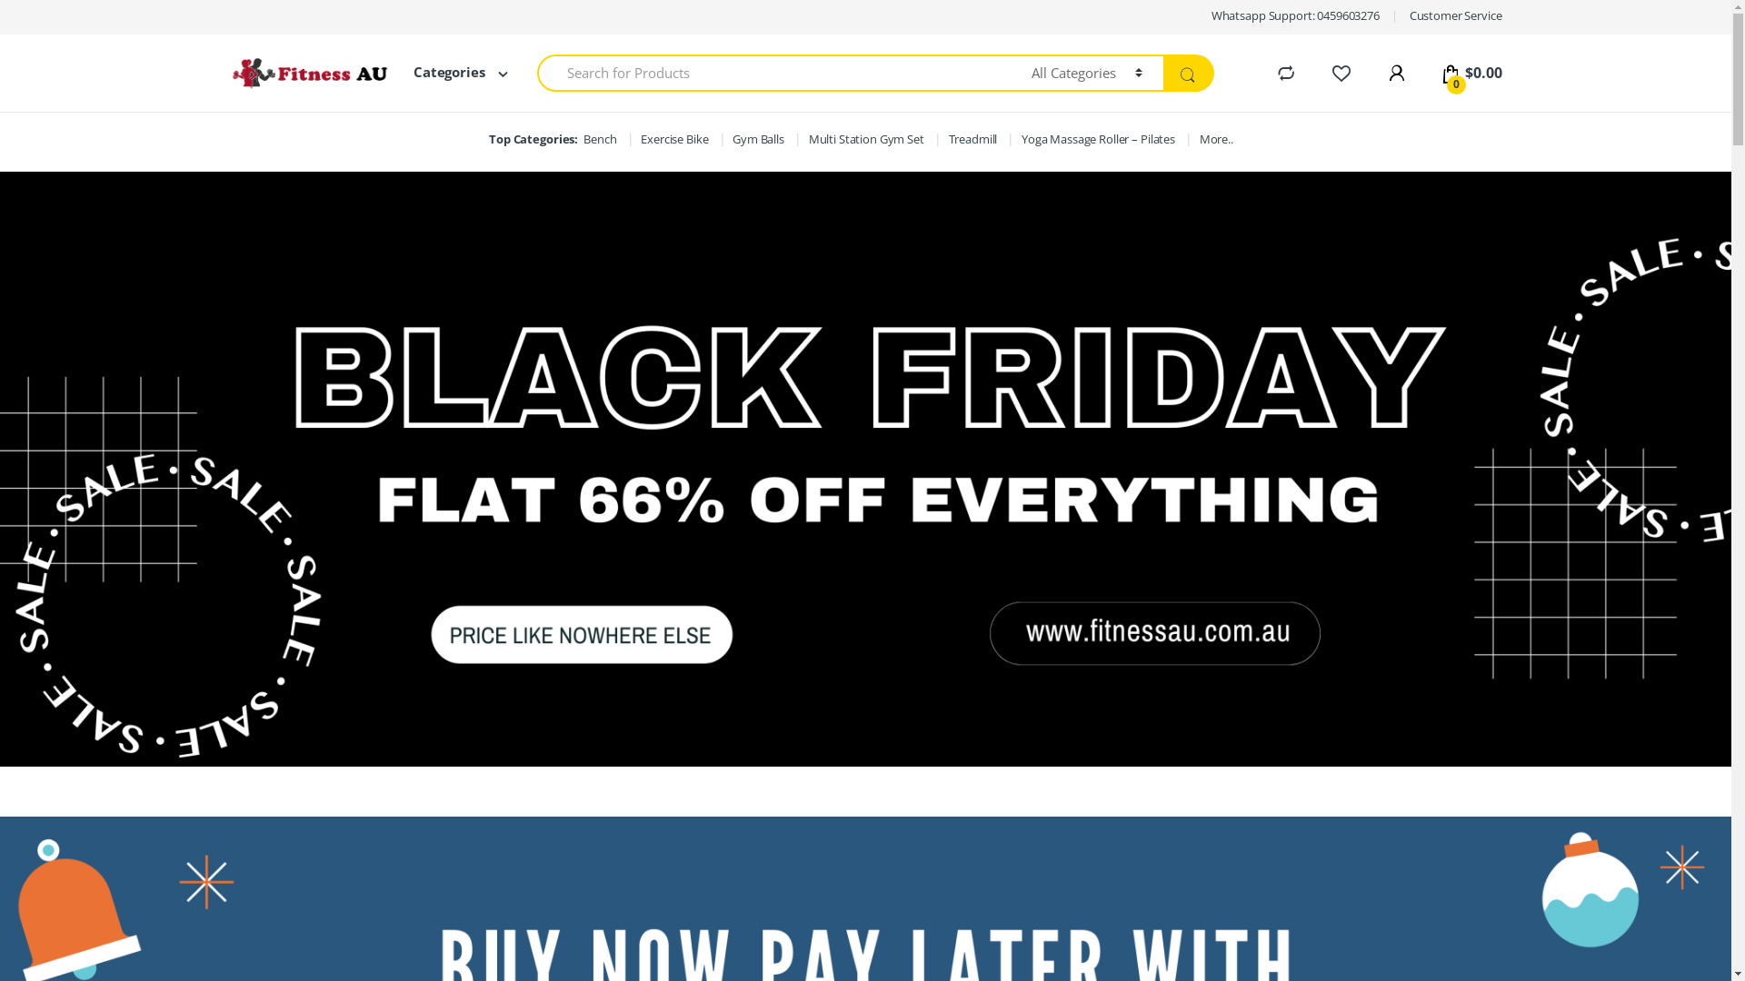  Describe the element at coordinates (600, 140) in the screenshot. I see `Bench` at that location.